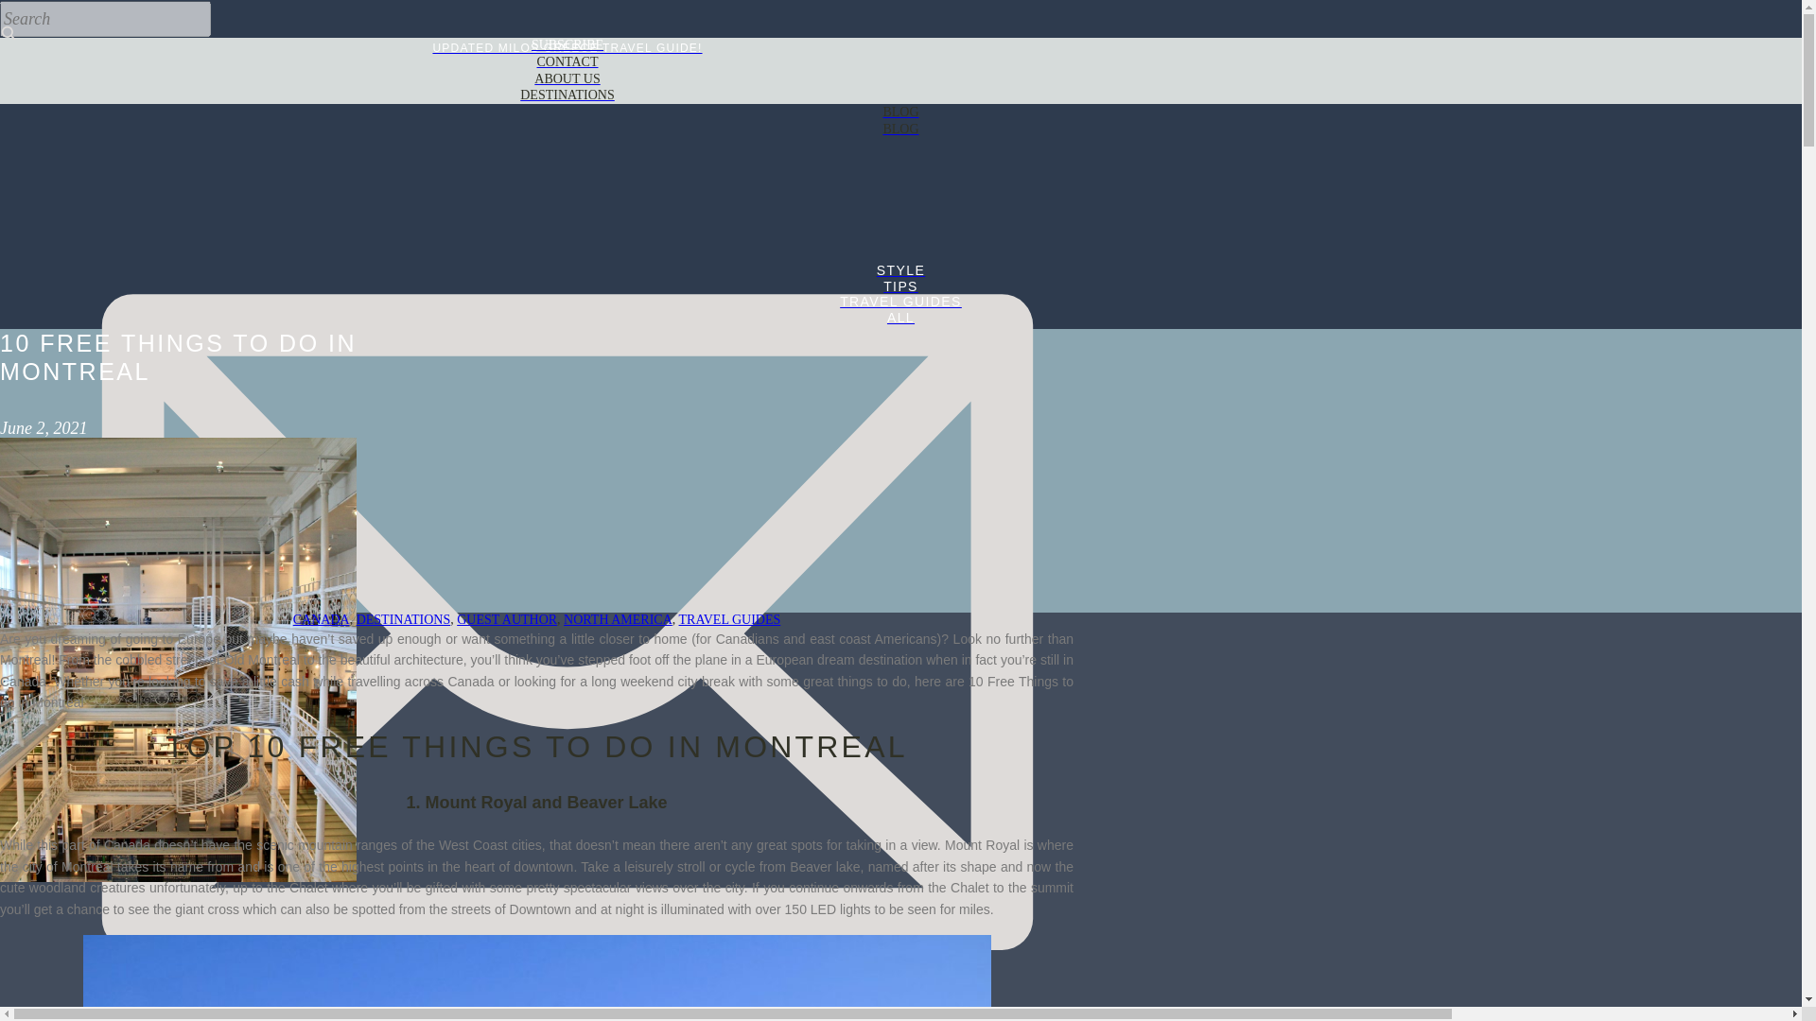  I want to click on CONTACT, so click(567, 62).